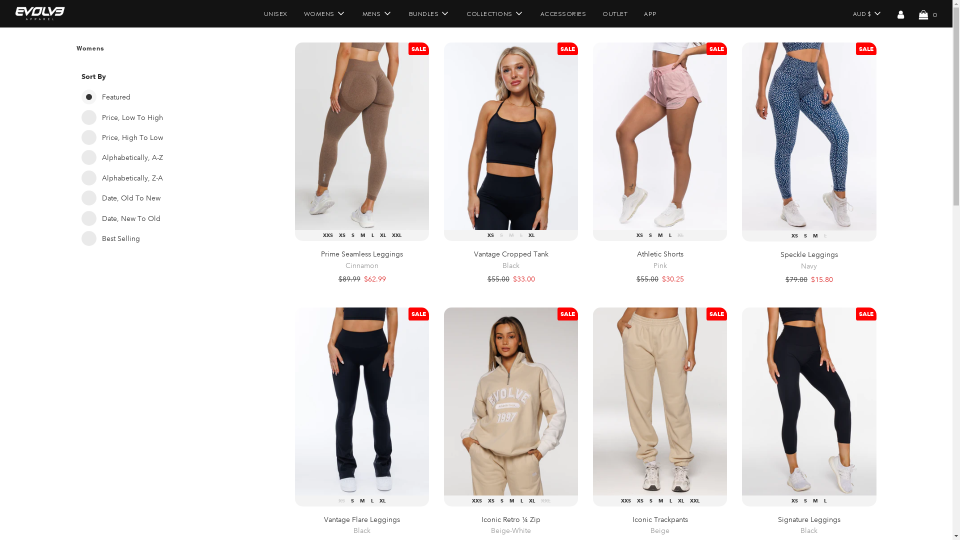  What do you see at coordinates (511, 136) in the screenshot?
I see `Vantage Cropped Tank - Black` at bounding box center [511, 136].